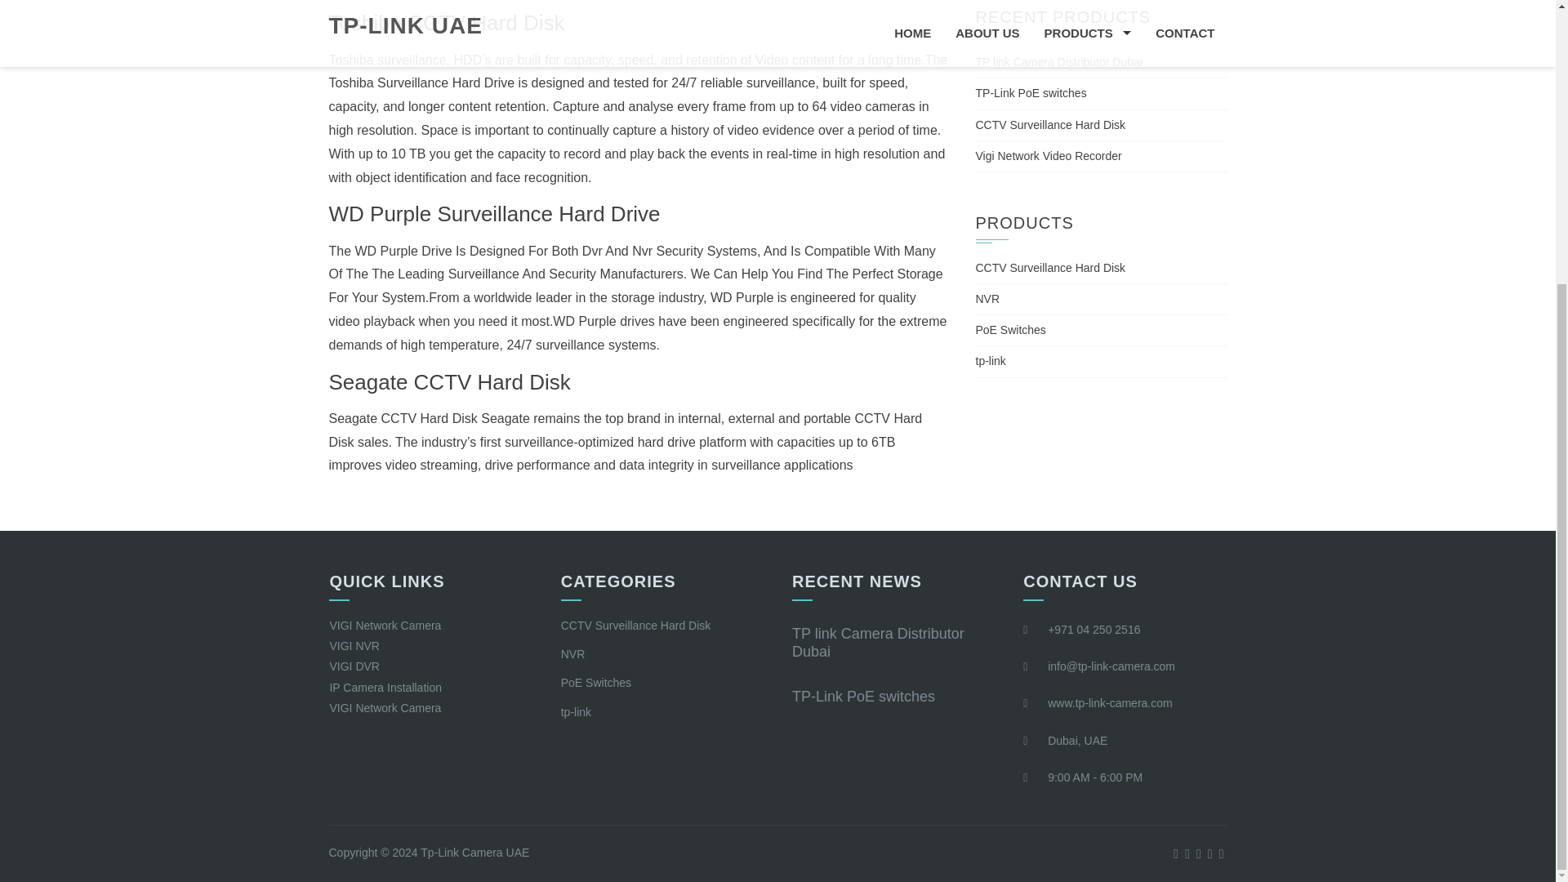 This screenshot has height=882, width=1568. I want to click on tp-link, so click(990, 361).